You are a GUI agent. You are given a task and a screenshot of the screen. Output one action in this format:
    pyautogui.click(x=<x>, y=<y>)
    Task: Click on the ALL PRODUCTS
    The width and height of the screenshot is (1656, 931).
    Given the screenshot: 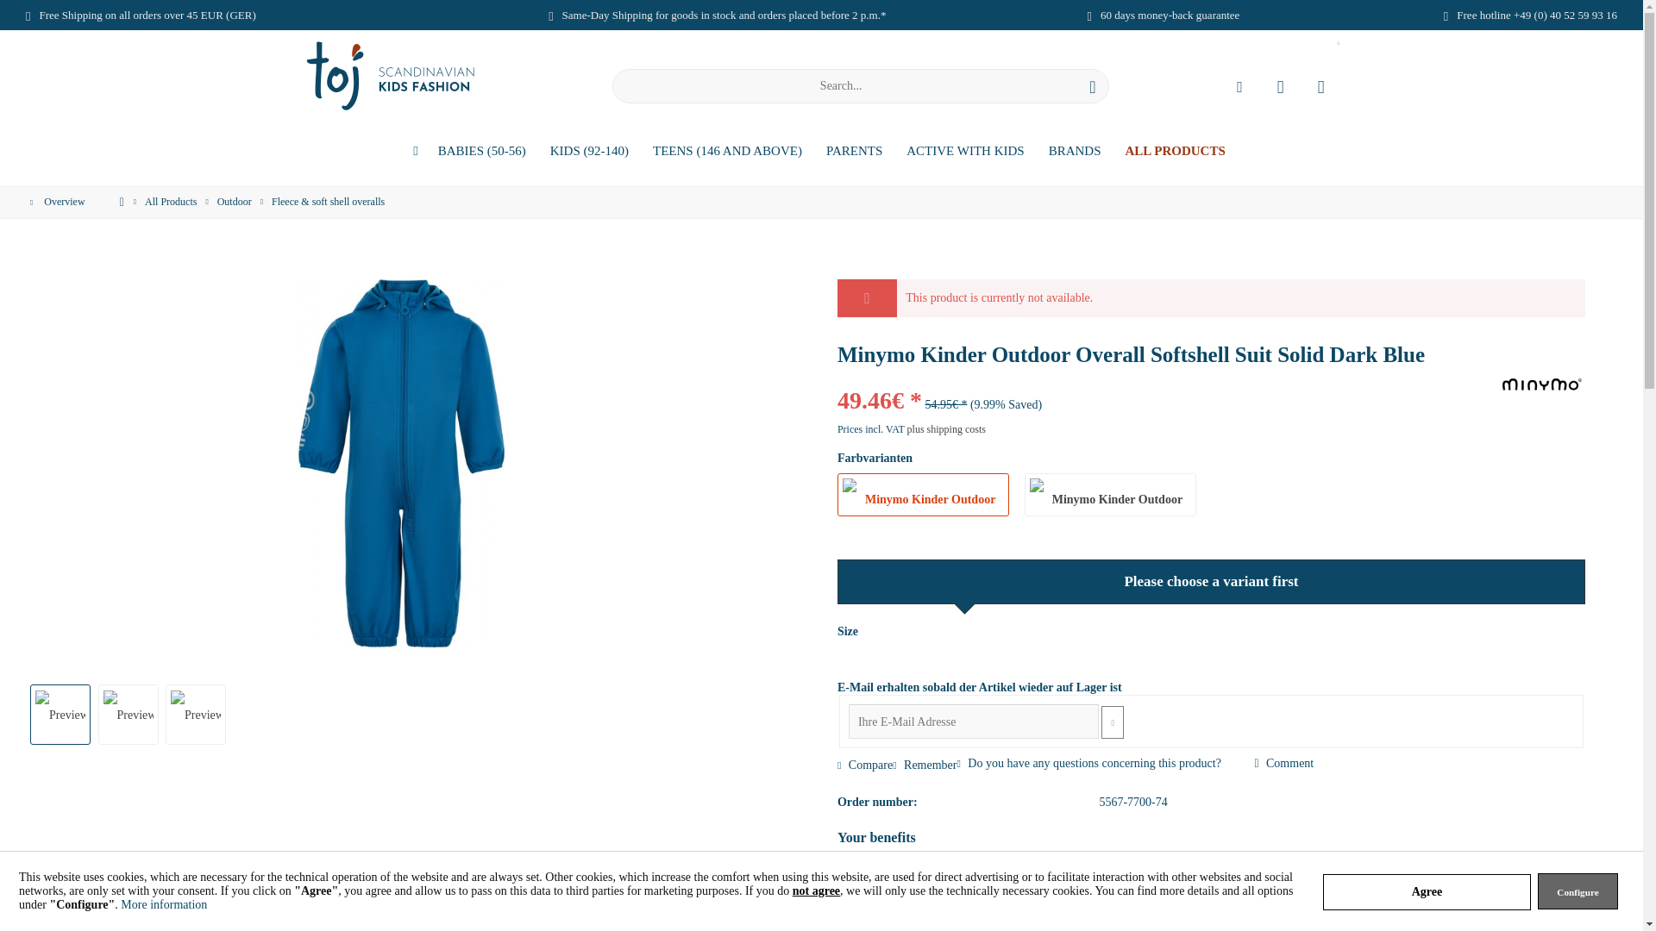 What is the action you would take?
    pyautogui.click(x=1175, y=151)
    